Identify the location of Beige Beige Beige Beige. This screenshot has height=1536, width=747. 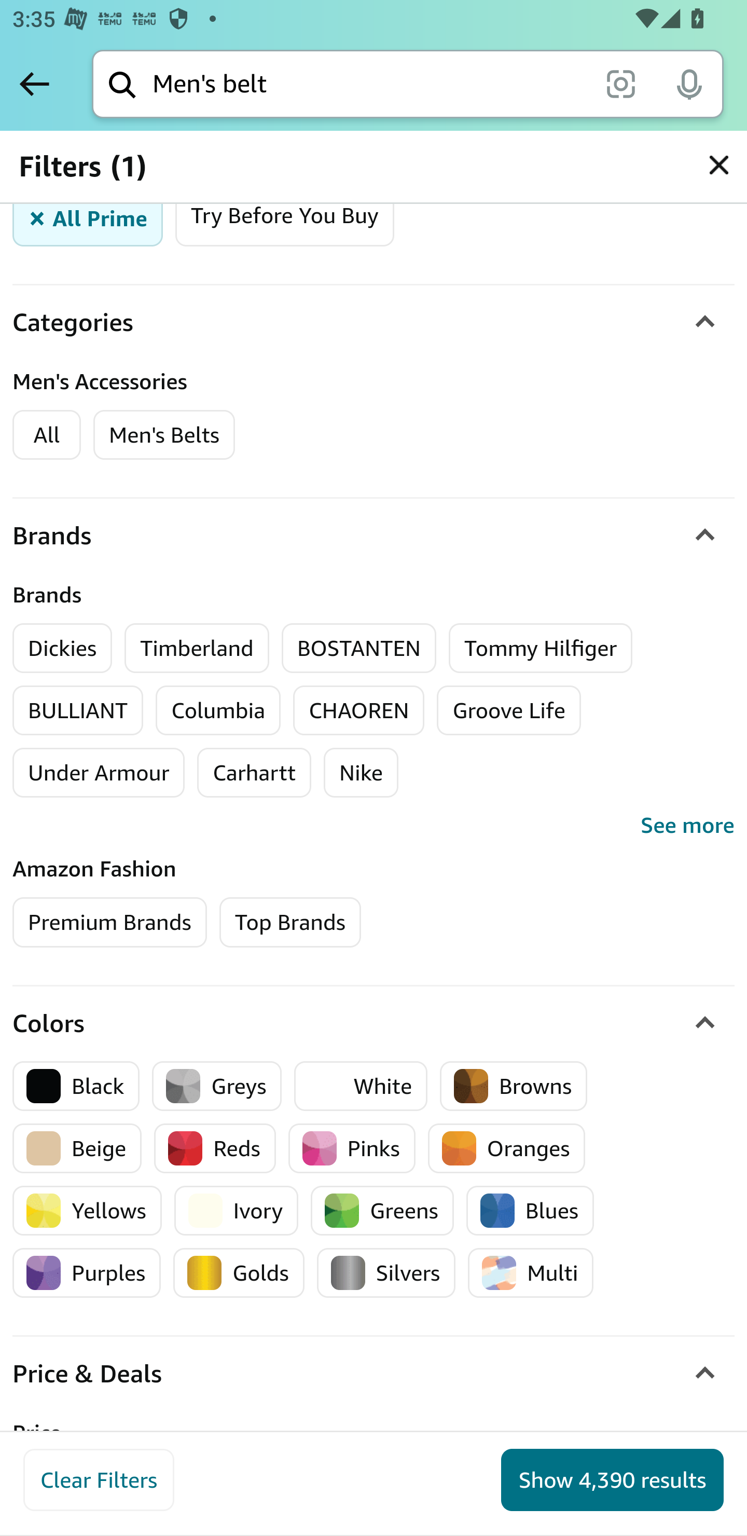
(78, 1148).